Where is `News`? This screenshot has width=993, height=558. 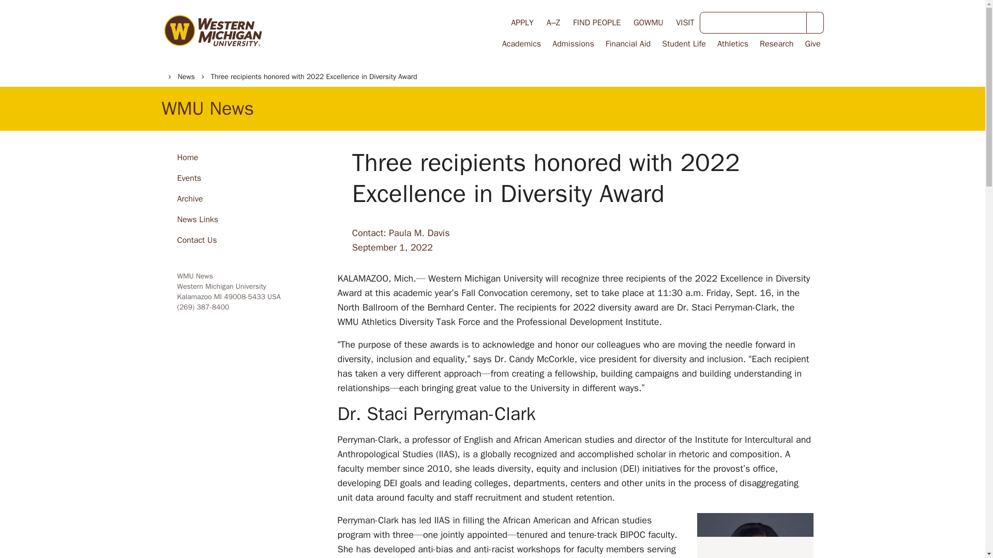
News is located at coordinates (186, 76).